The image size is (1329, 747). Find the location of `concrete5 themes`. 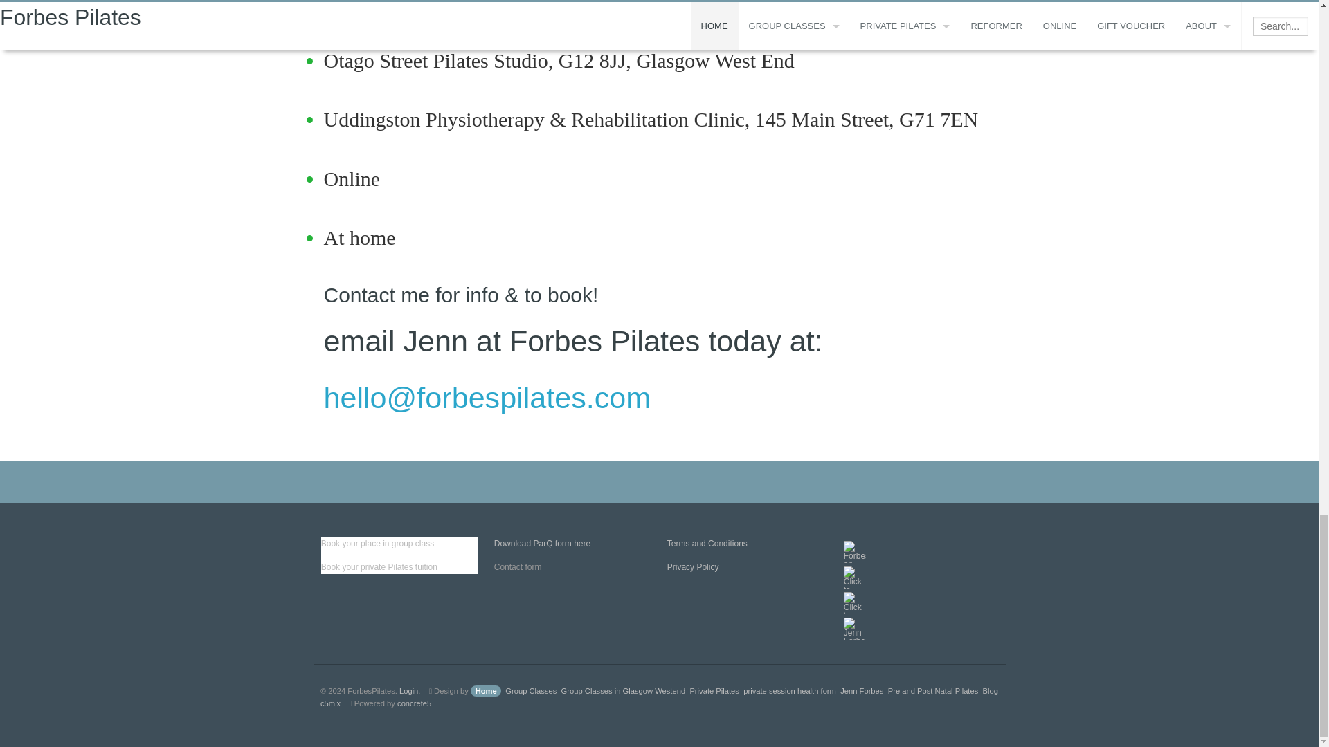

concrete5 themes is located at coordinates (329, 703).